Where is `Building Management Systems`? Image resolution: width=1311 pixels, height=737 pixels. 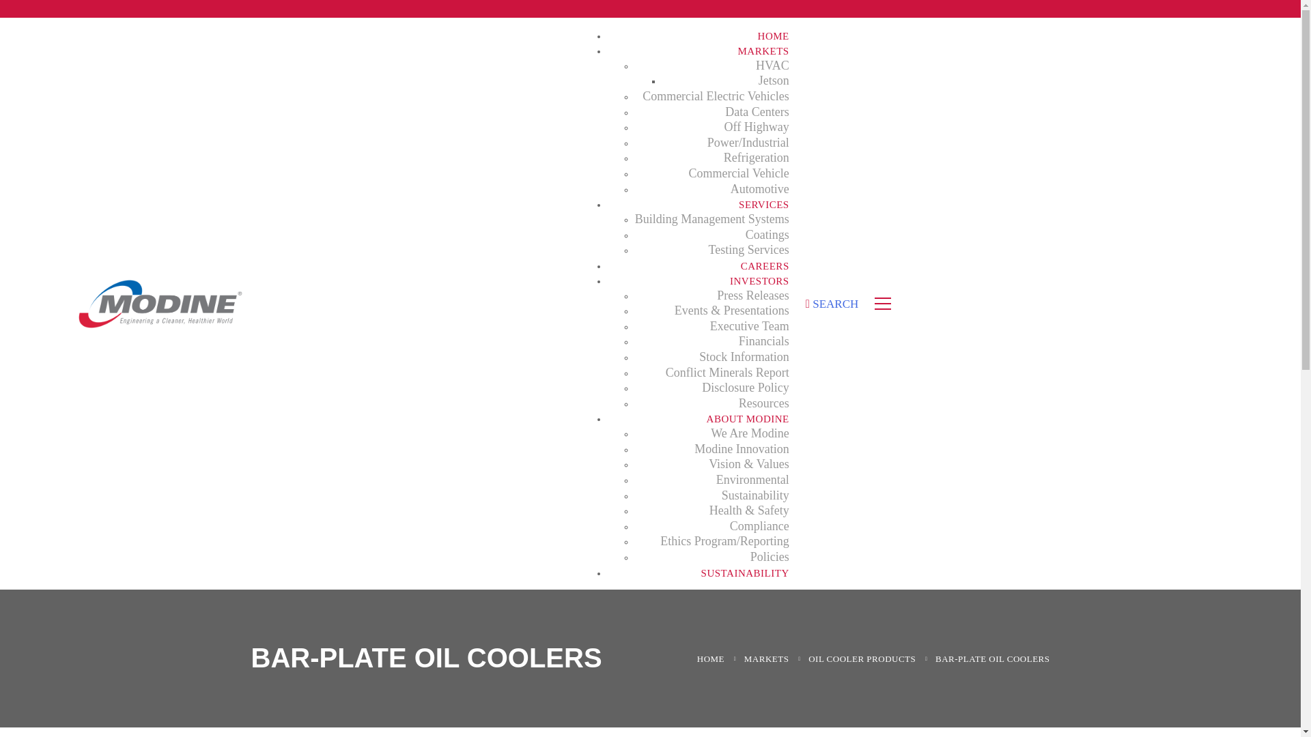
Building Management Systems is located at coordinates (711, 220).